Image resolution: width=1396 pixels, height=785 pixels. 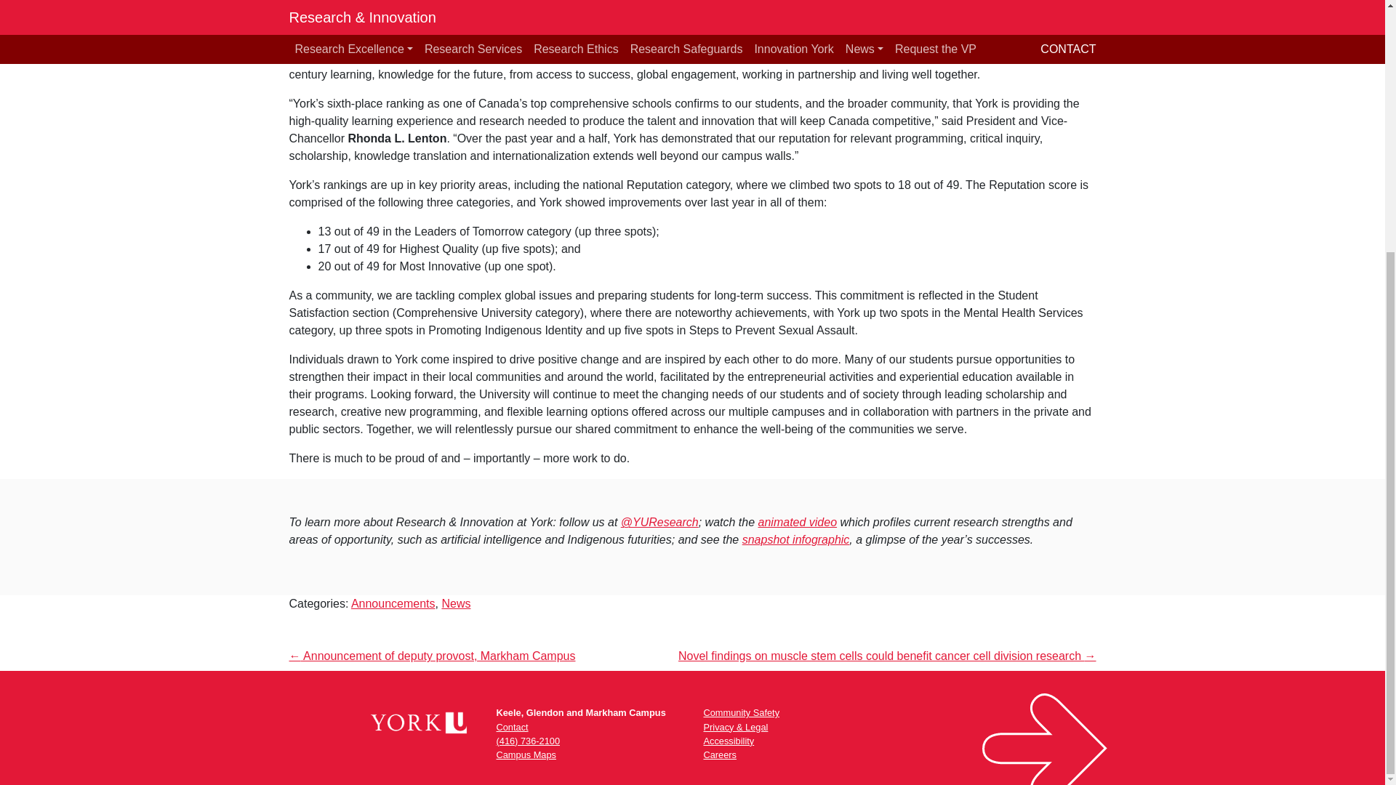 I want to click on Contact, so click(x=511, y=727).